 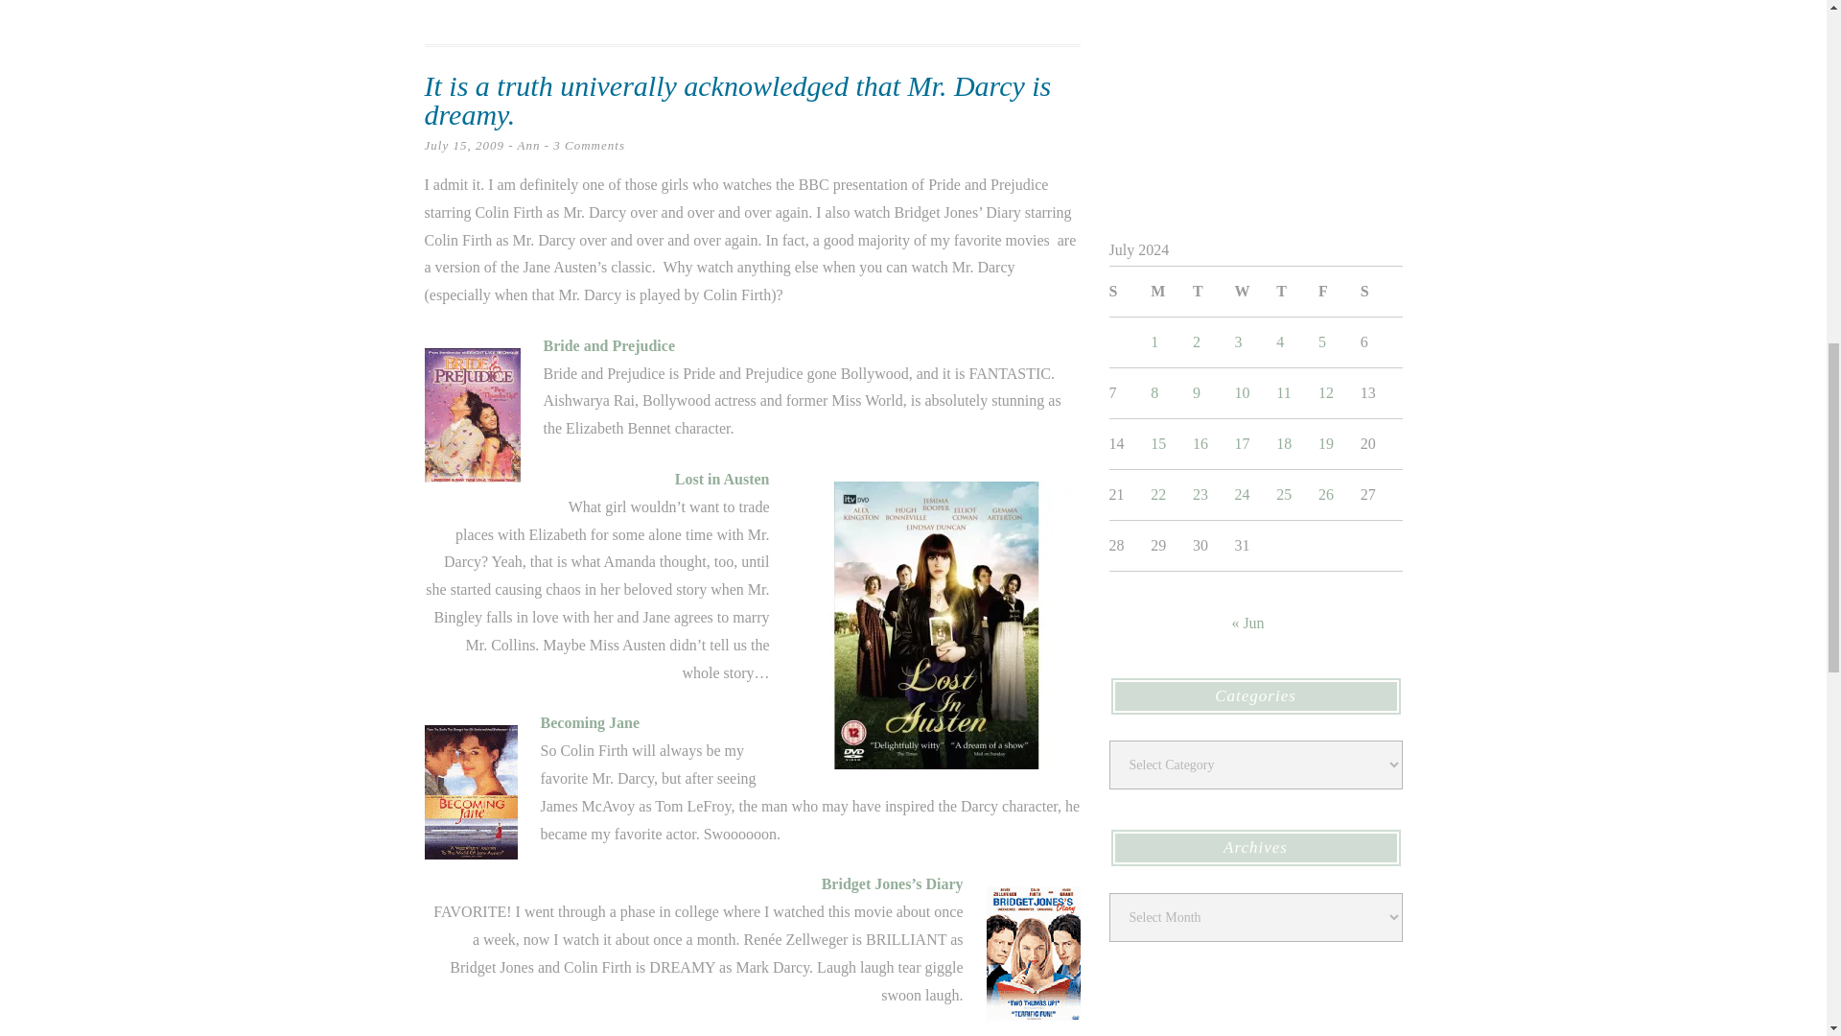 What do you see at coordinates (529, 144) in the screenshot?
I see `Ann` at bounding box center [529, 144].